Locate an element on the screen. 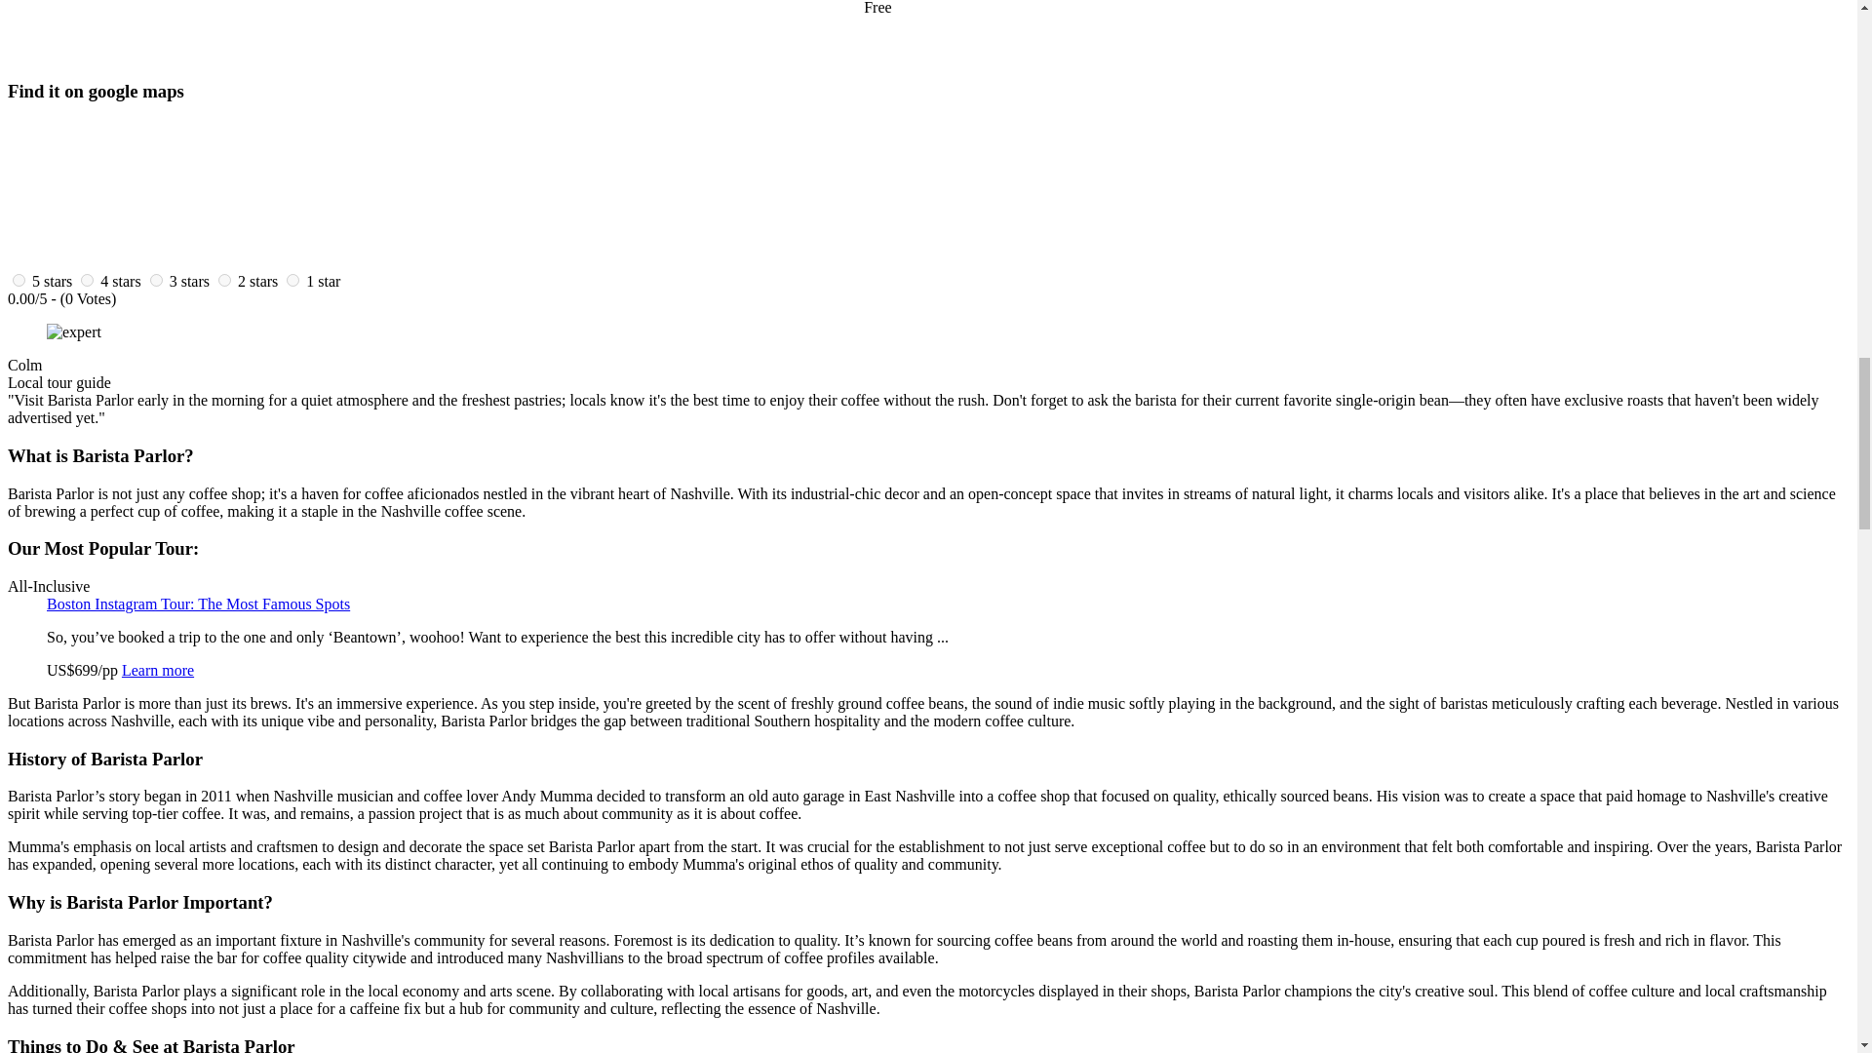 Image resolution: width=1872 pixels, height=1053 pixels. 2 stars is located at coordinates (257, 281).